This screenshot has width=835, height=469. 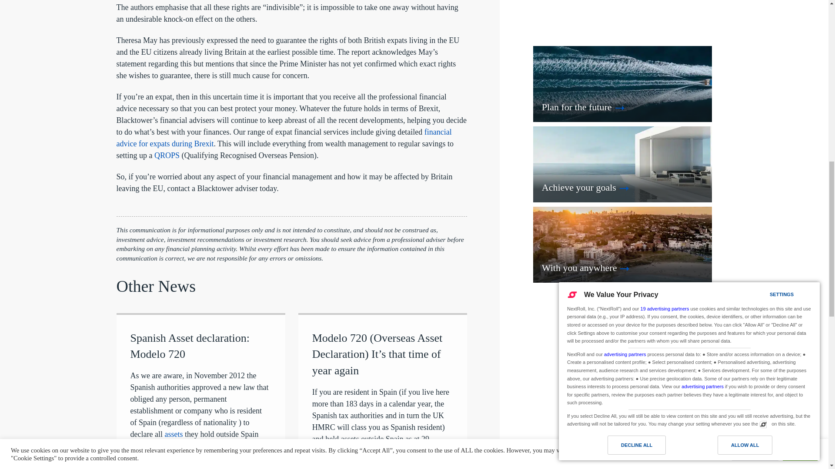 I want to click on Spanish Asset declaration: Modelo 720, so click(x=190, y=346).